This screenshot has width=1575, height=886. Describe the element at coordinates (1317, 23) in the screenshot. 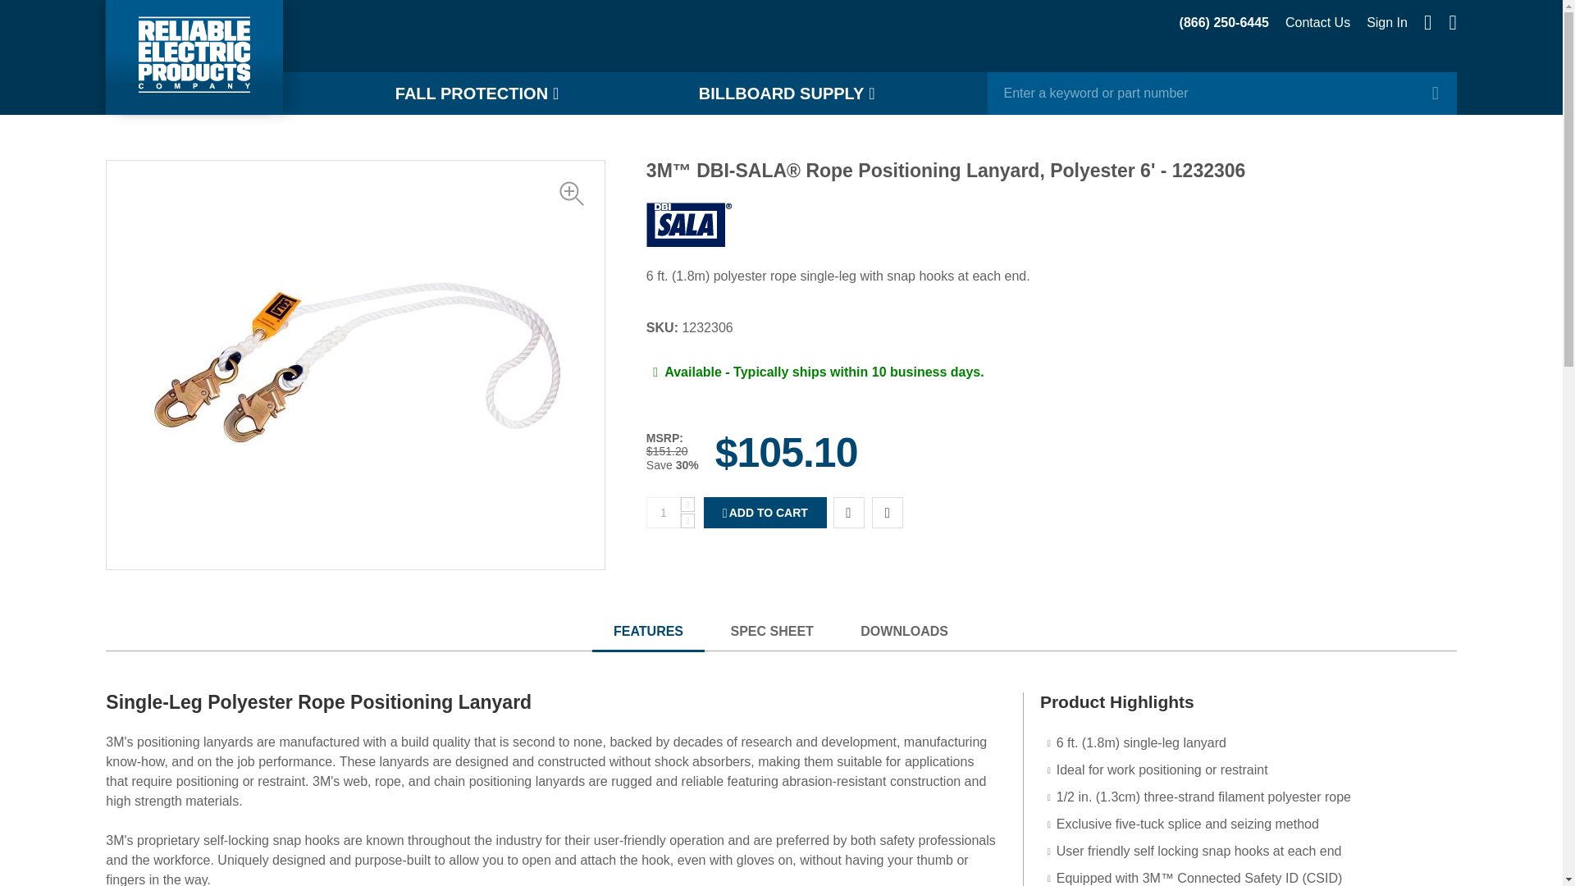

I see `Contact us` at that location.